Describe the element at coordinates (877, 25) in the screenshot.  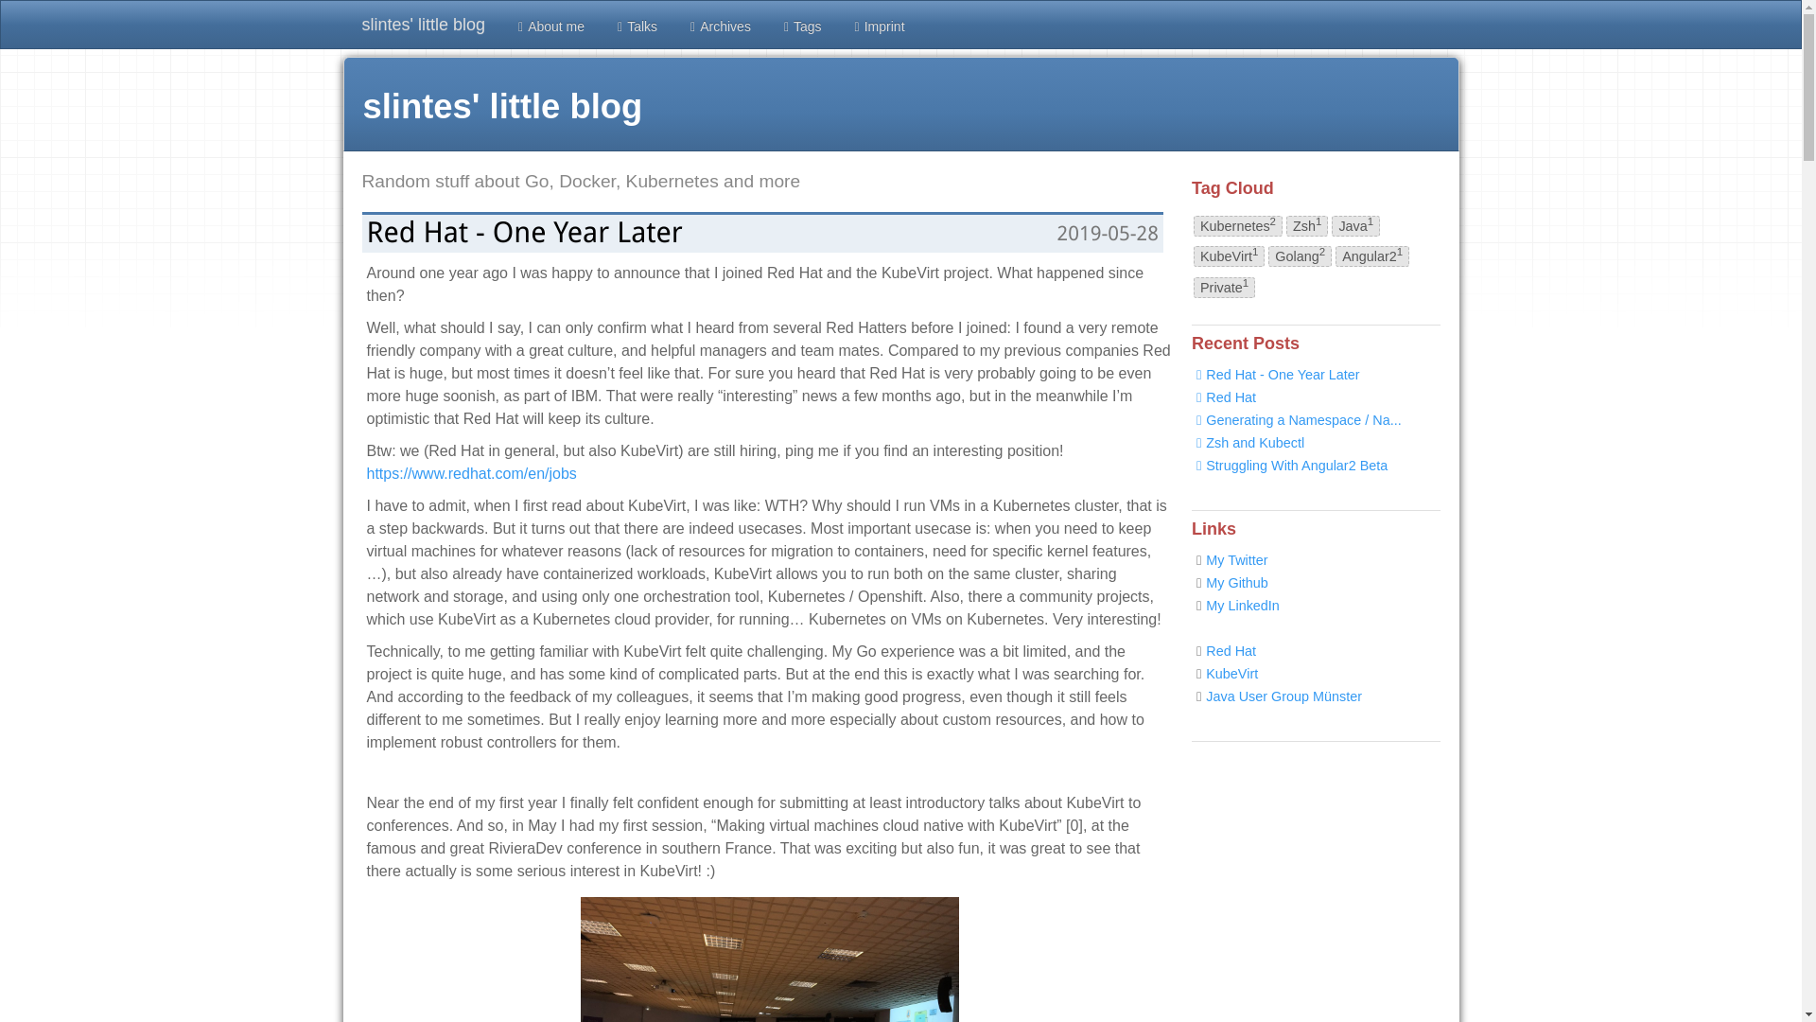
I see `Impressum` at that location.